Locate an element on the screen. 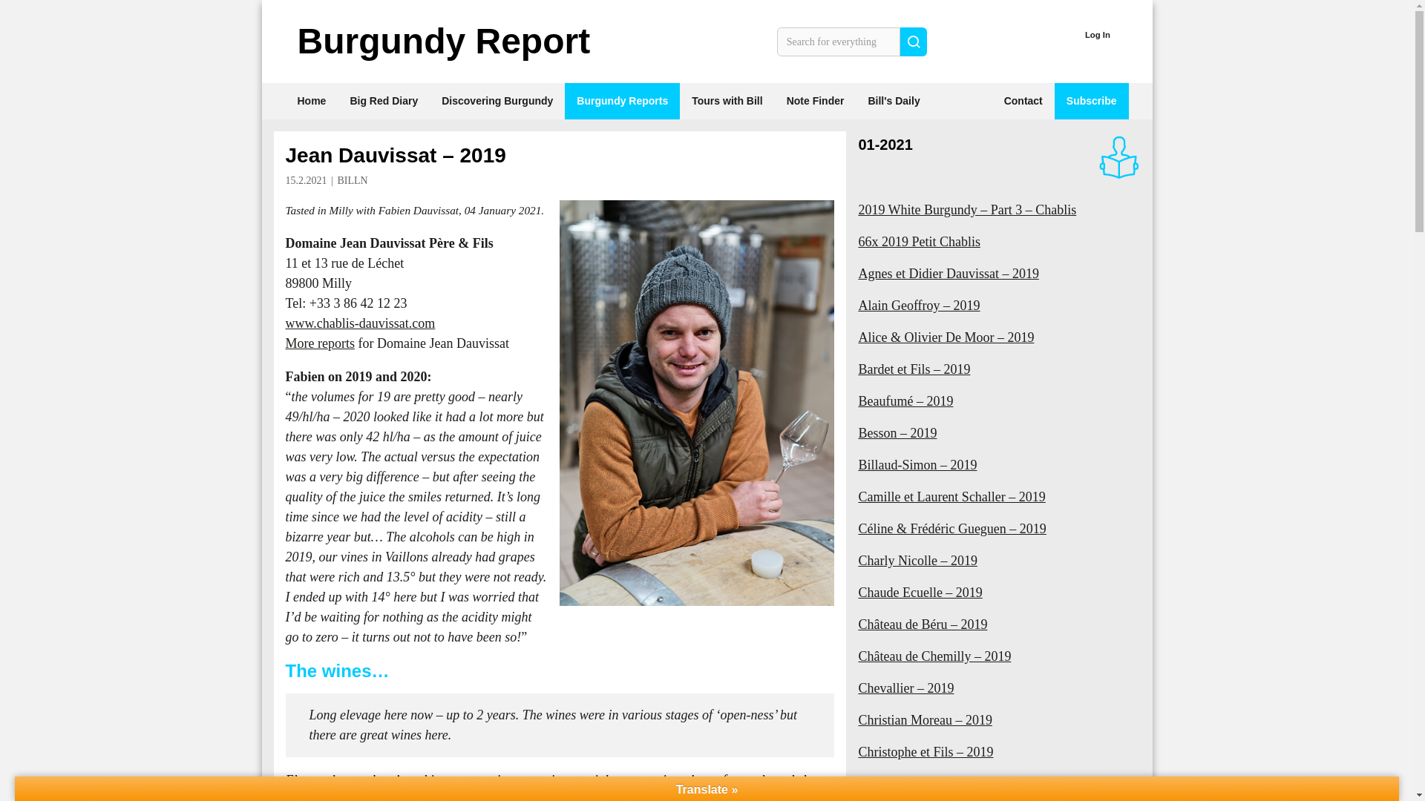 The width and height of the screenshot is (1425, 801). More reports is located at coordinates (319, 343).